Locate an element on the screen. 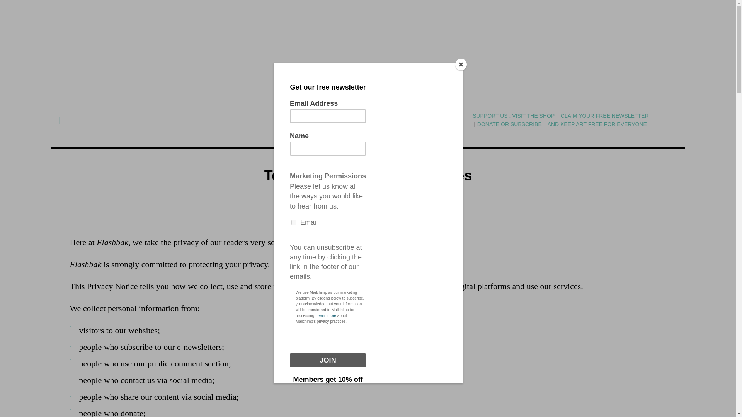  Flashbak is located at coordinates (414, 286).